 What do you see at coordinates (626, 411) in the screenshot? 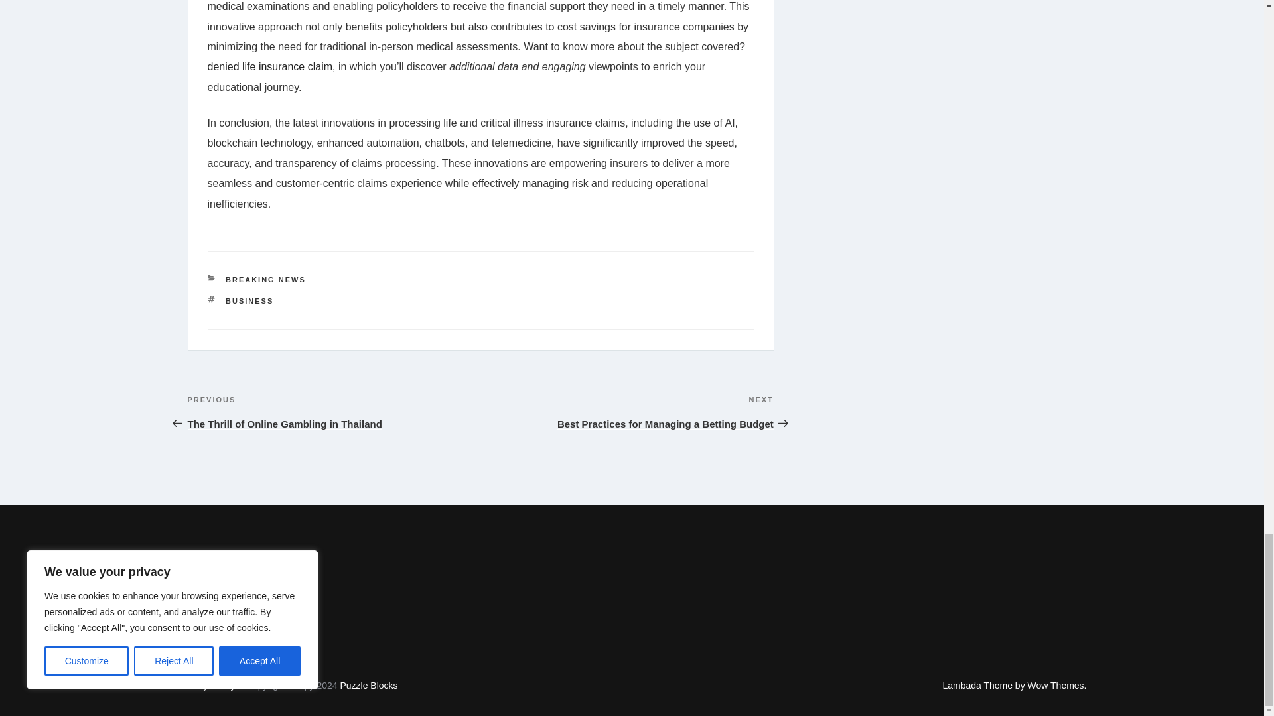
I see `BUSINESS` at bounding box center [626, 411].